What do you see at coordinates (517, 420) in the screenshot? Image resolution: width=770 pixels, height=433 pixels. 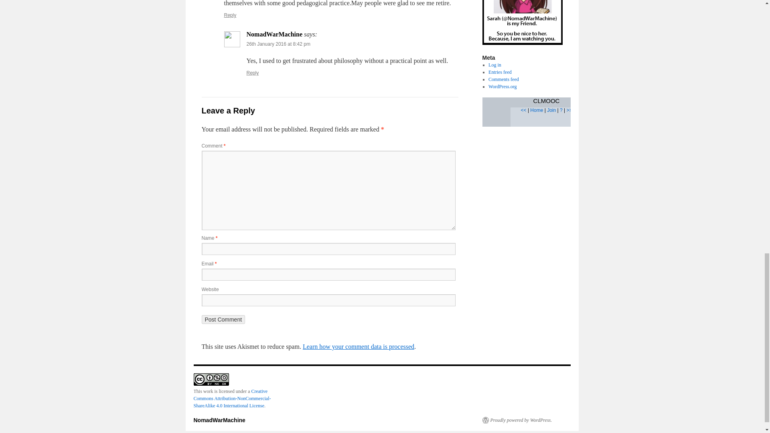 I see `Semantic Personal Publishing Platform` at bounding box center [517, 420].